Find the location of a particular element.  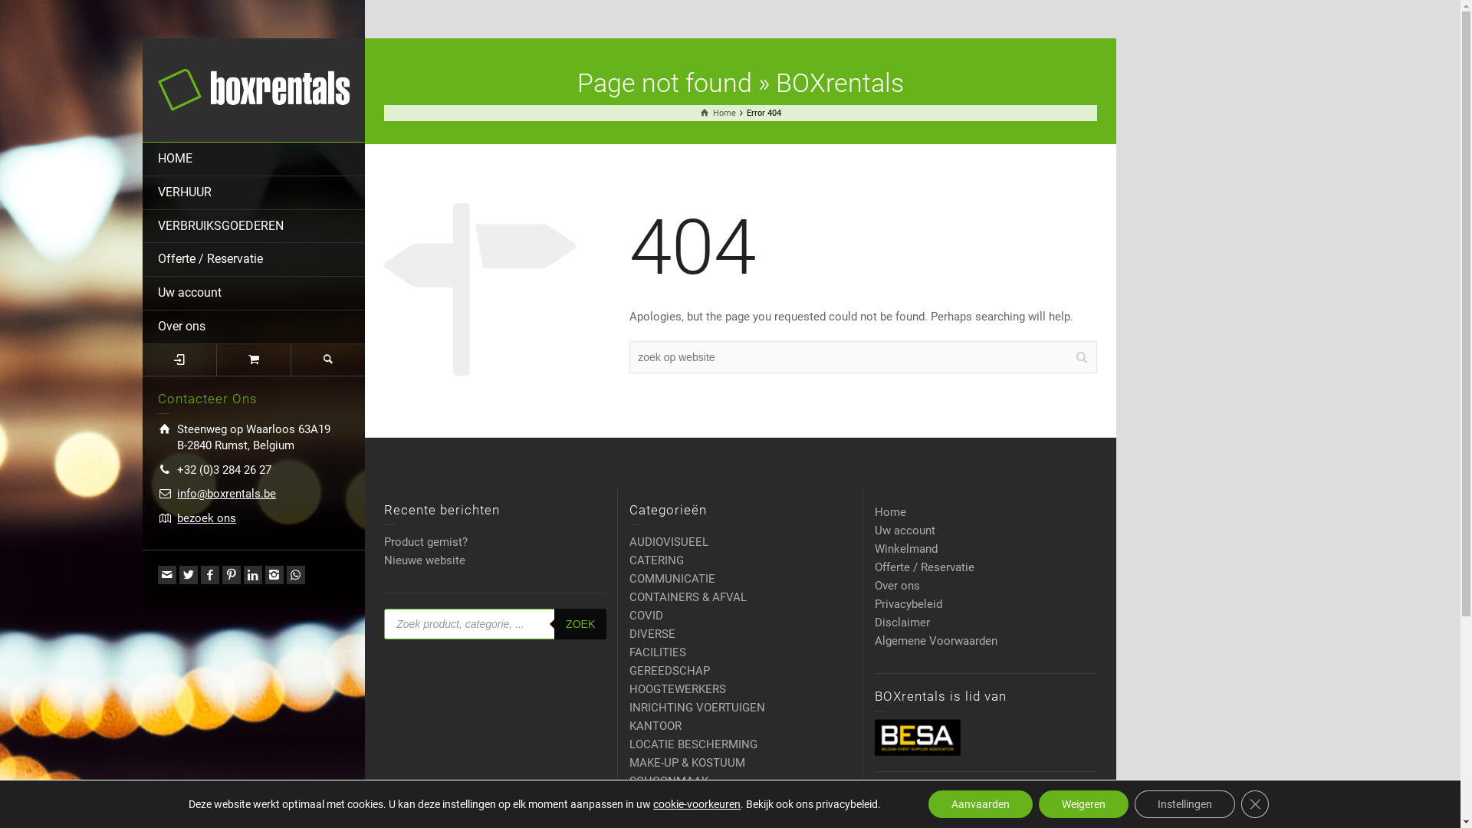

Disclaimer is located at coordinates (902, 623).